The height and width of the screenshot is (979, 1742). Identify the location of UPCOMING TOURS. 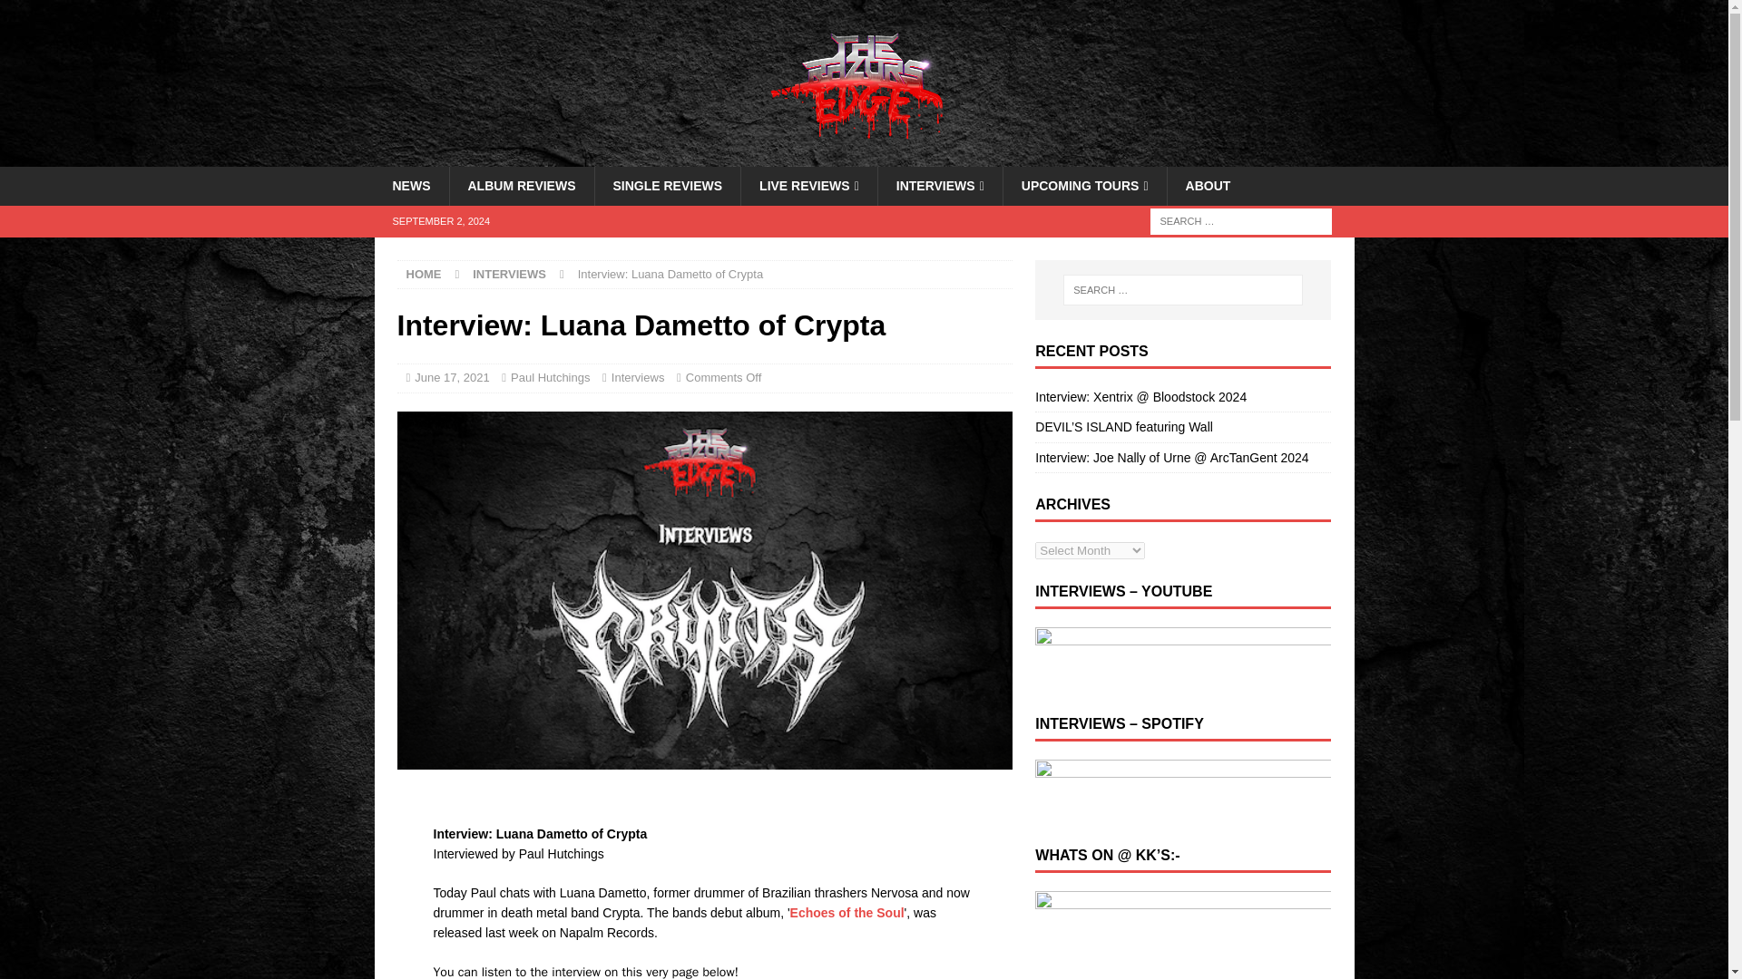
(1085, 185).